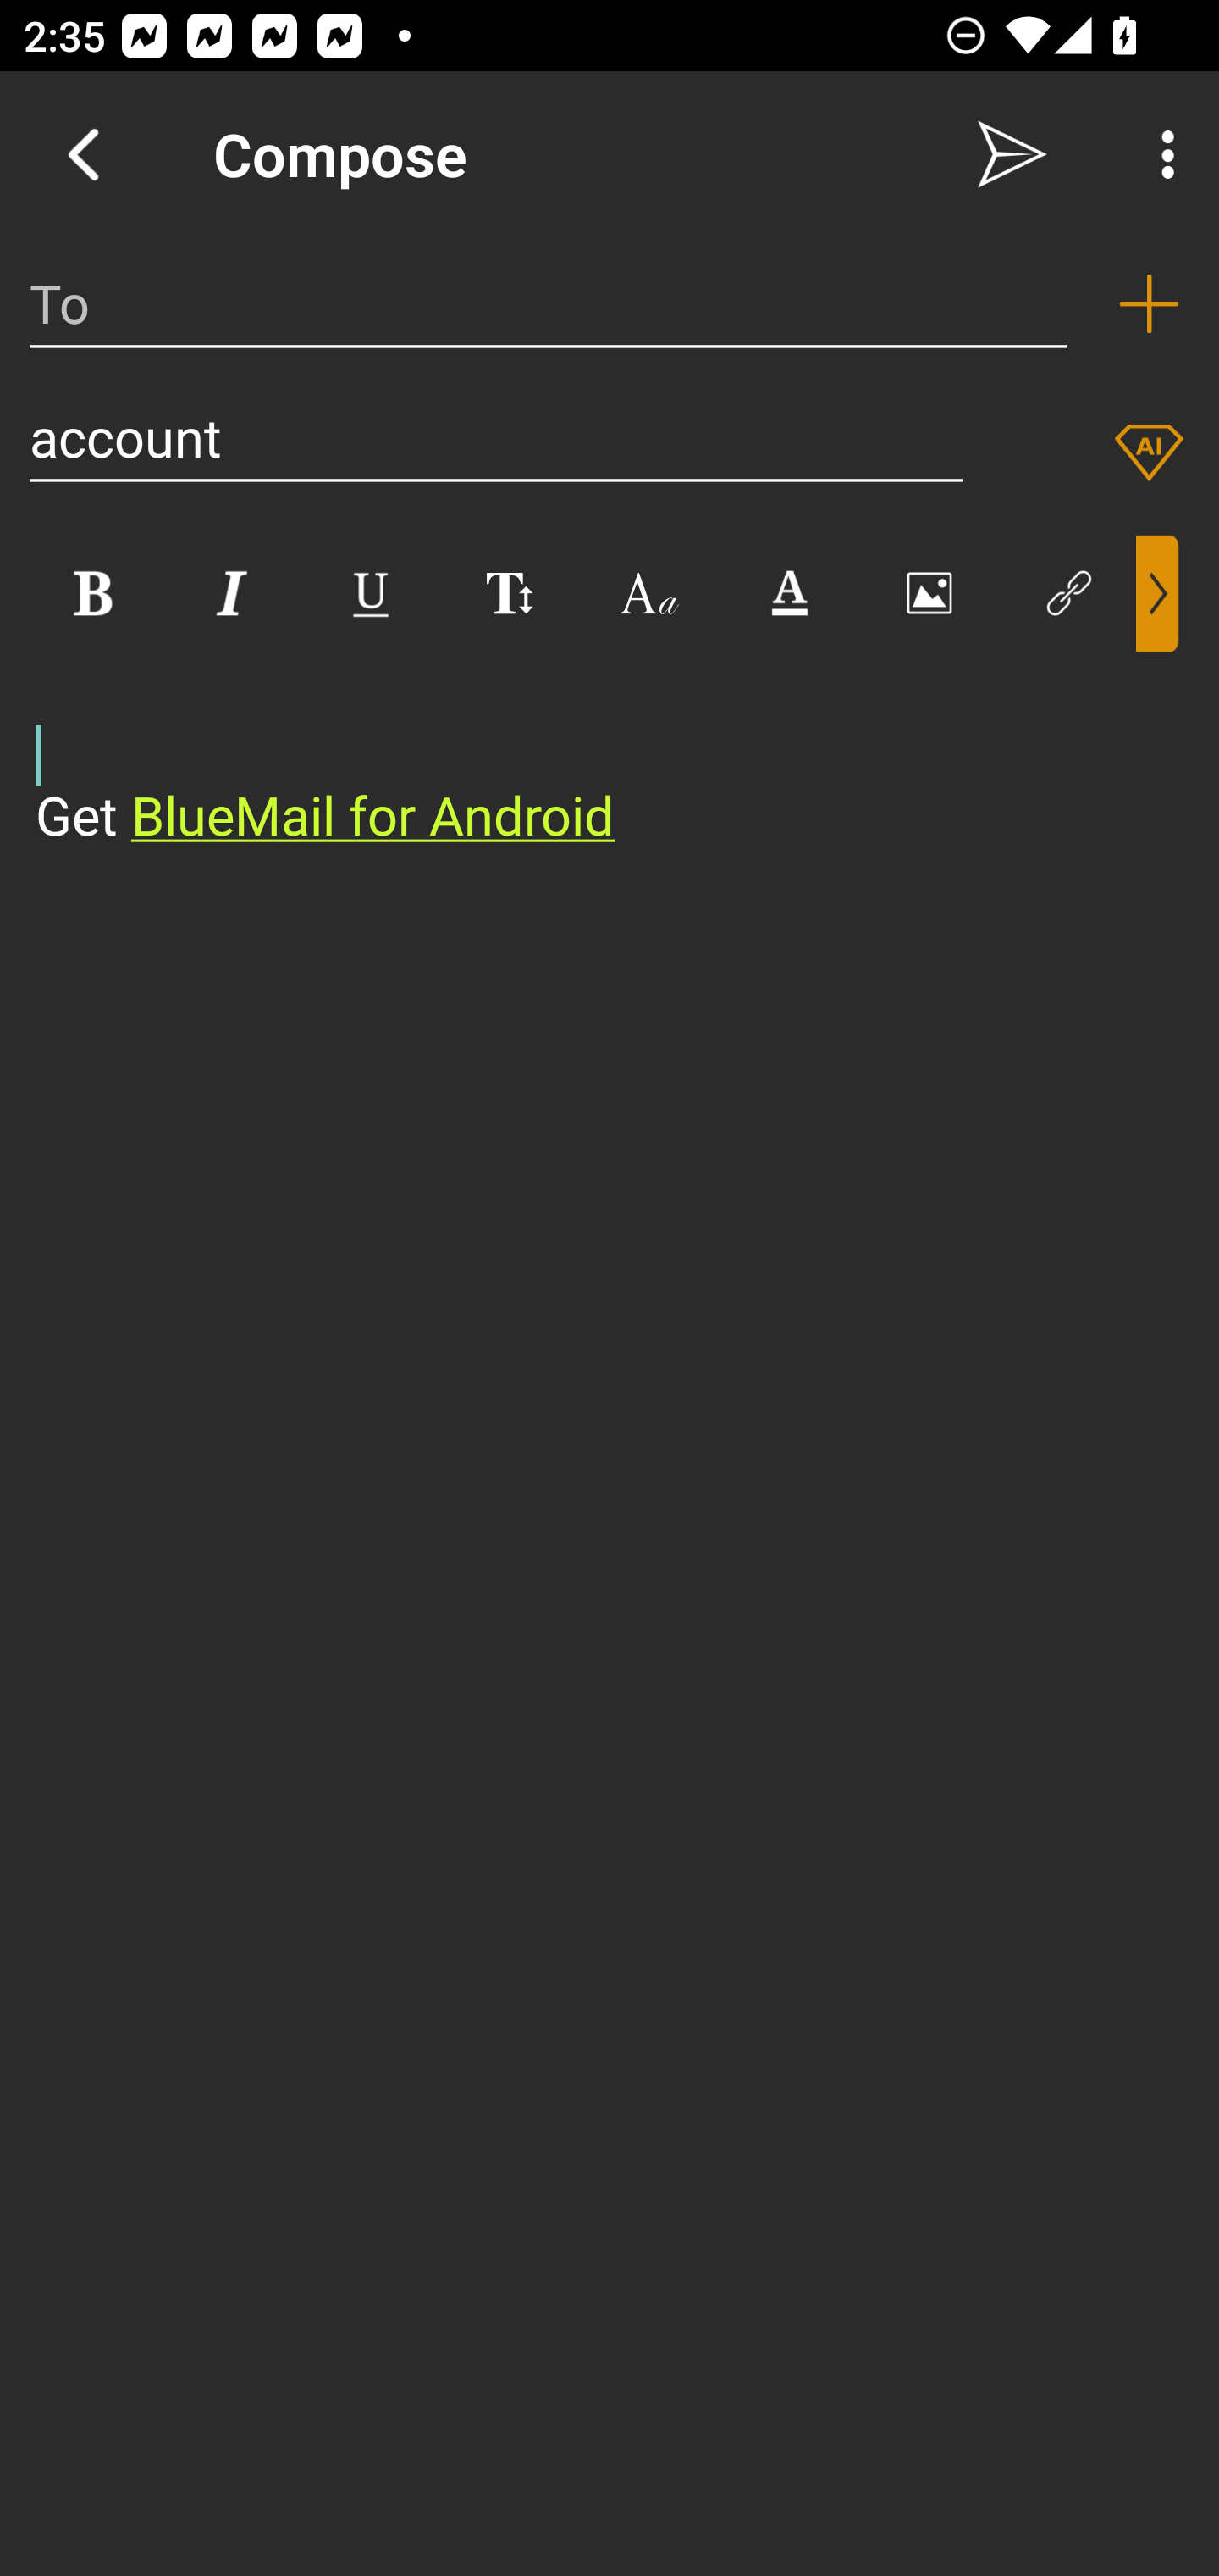 The height and width of the screenshot is (2576, 1219). What do you see at coordinates (83, 154) in the screenshot?
I see `Navigate up` at bounding box center [83, 154].